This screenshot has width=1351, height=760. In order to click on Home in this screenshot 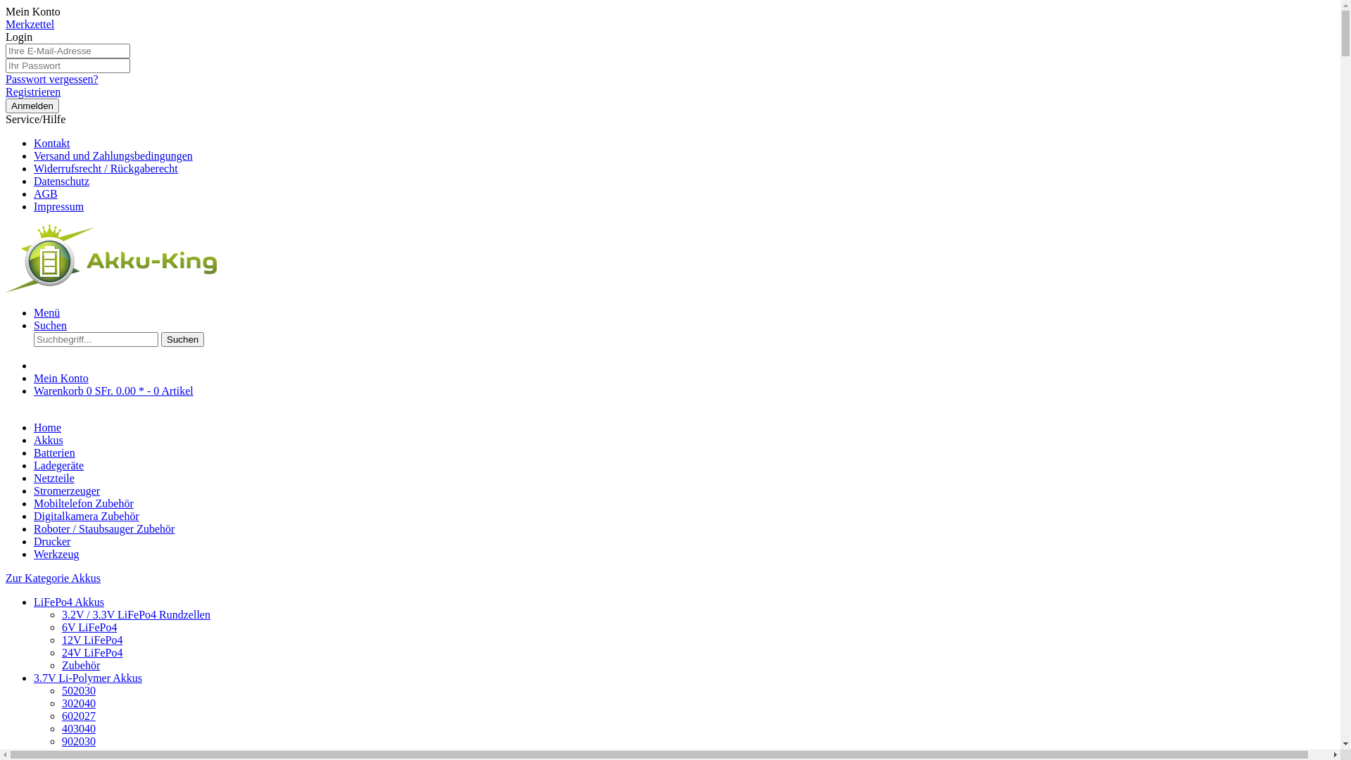, I will do `click(48, 428)`.